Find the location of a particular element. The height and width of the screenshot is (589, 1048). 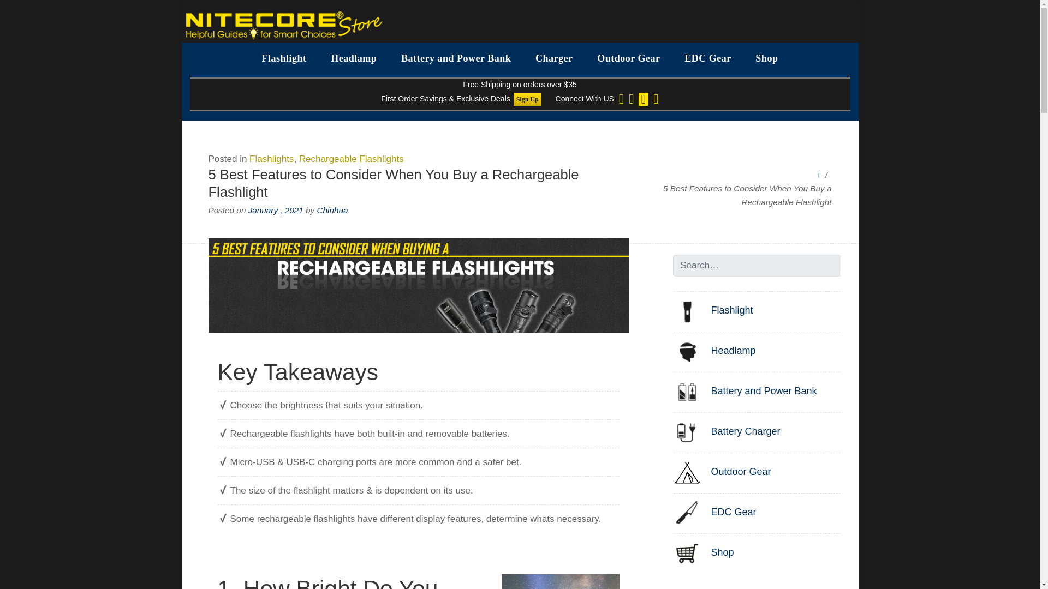

Flashlights is located at coordinates (271, 159).